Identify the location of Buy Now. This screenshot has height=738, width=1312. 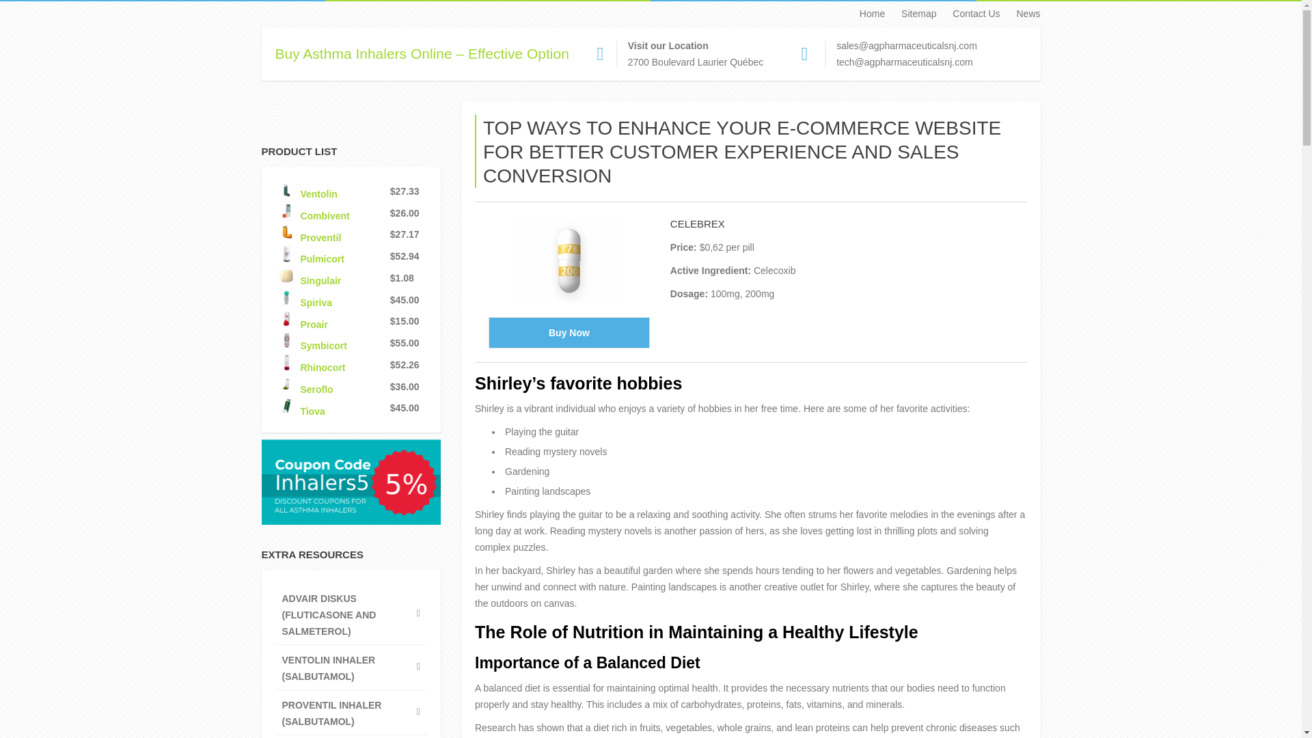
(569, 332).